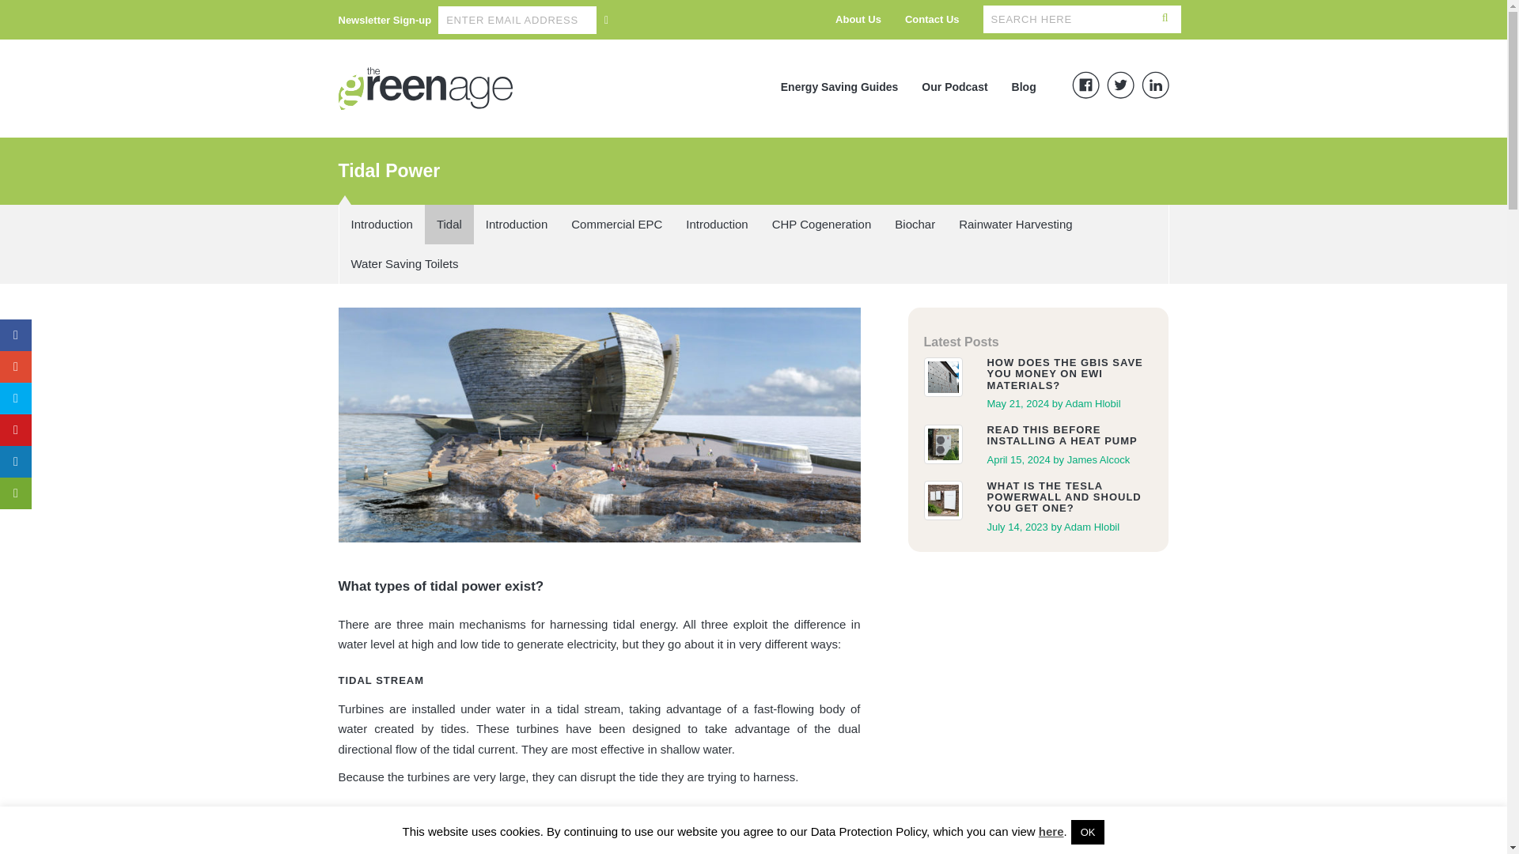 This screenshot has height=854, width=1519. I want to click on Introduction, so click(381, 225).